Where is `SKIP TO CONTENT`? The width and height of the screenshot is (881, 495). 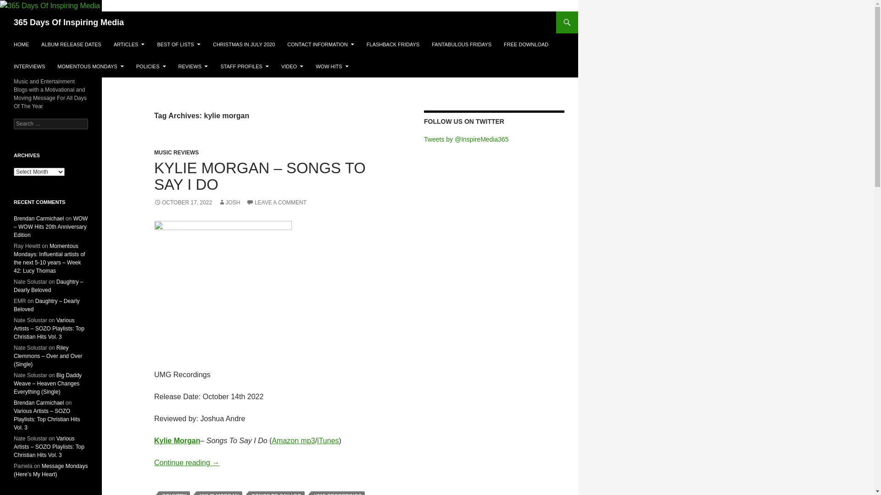 SKIP TO CONTENT is located at coordinates (14, 33).